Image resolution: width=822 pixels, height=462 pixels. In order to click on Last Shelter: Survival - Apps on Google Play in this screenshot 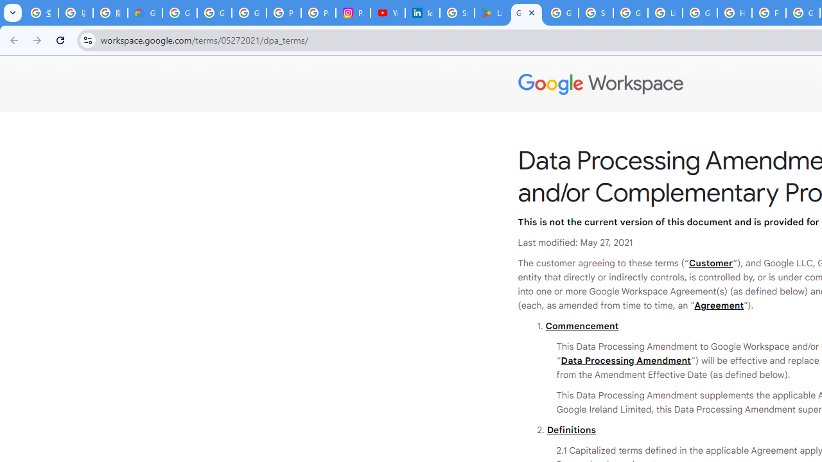, I will do `click(492, 13)`.